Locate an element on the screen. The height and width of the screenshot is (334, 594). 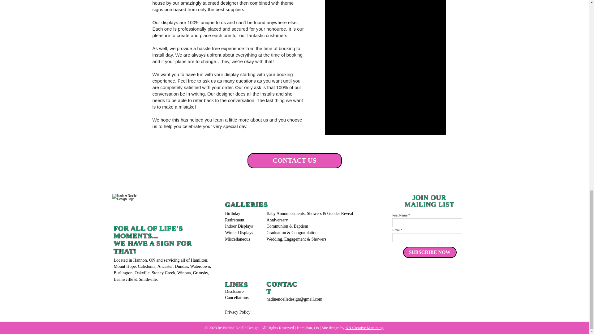
Birthday  is located at coordinates (233, 213).